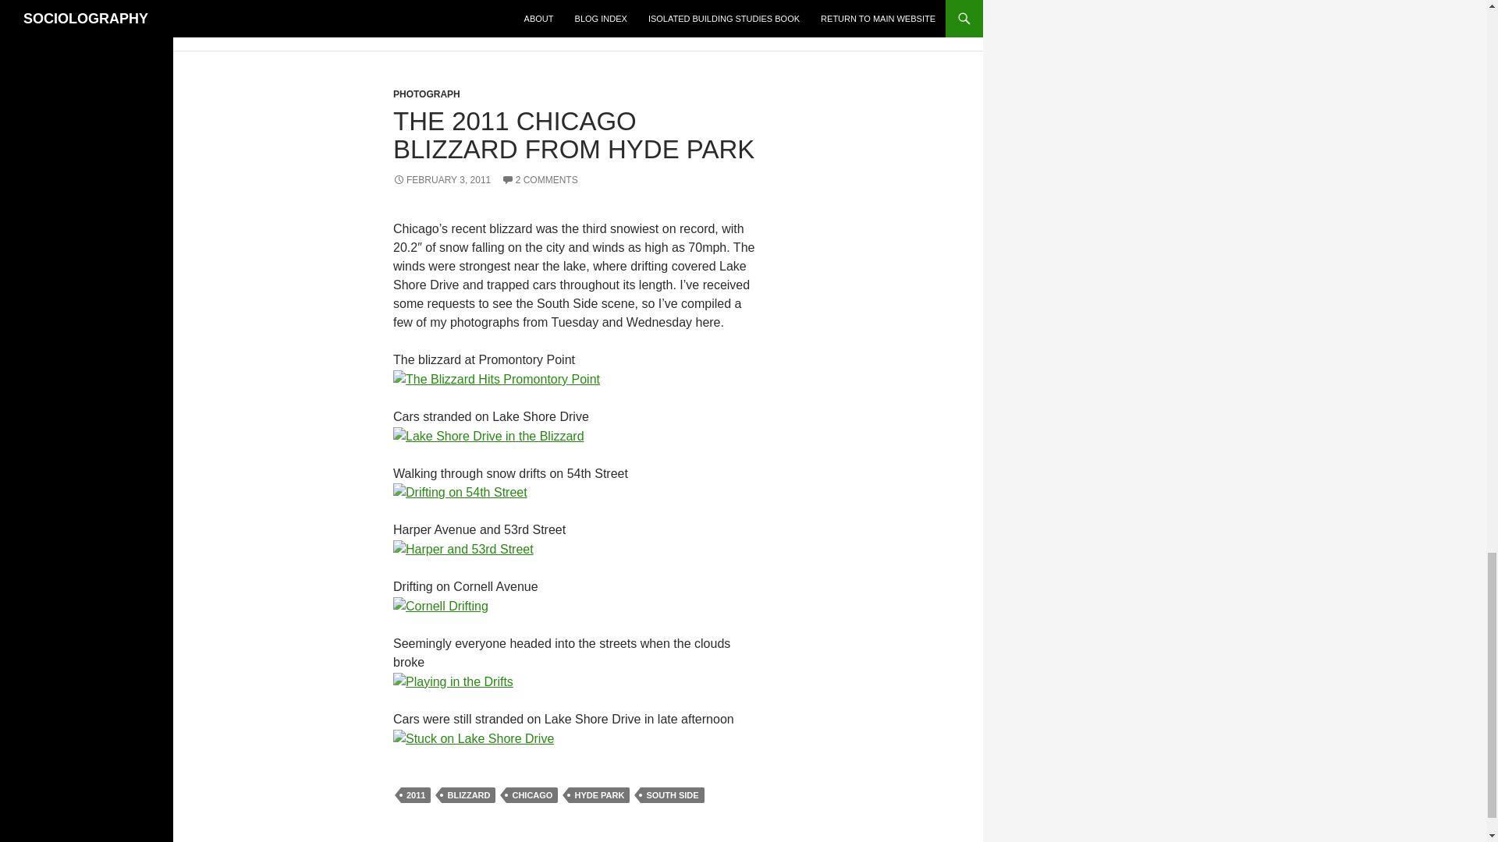  Describe the element at coordinates (507, 6) in the screenshot. I see `WINTER` at that location.